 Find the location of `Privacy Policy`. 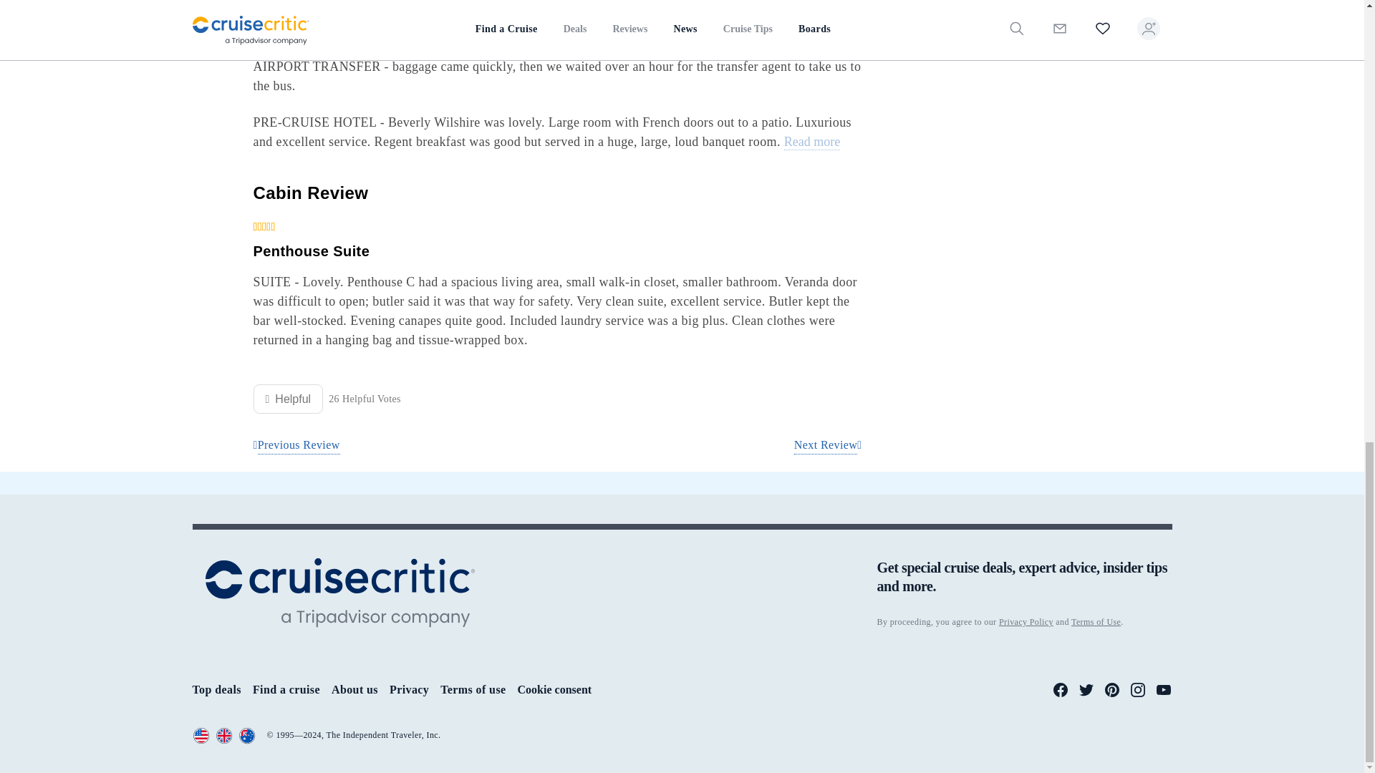

Privacy Policy is located at coordinates (1026, 621).